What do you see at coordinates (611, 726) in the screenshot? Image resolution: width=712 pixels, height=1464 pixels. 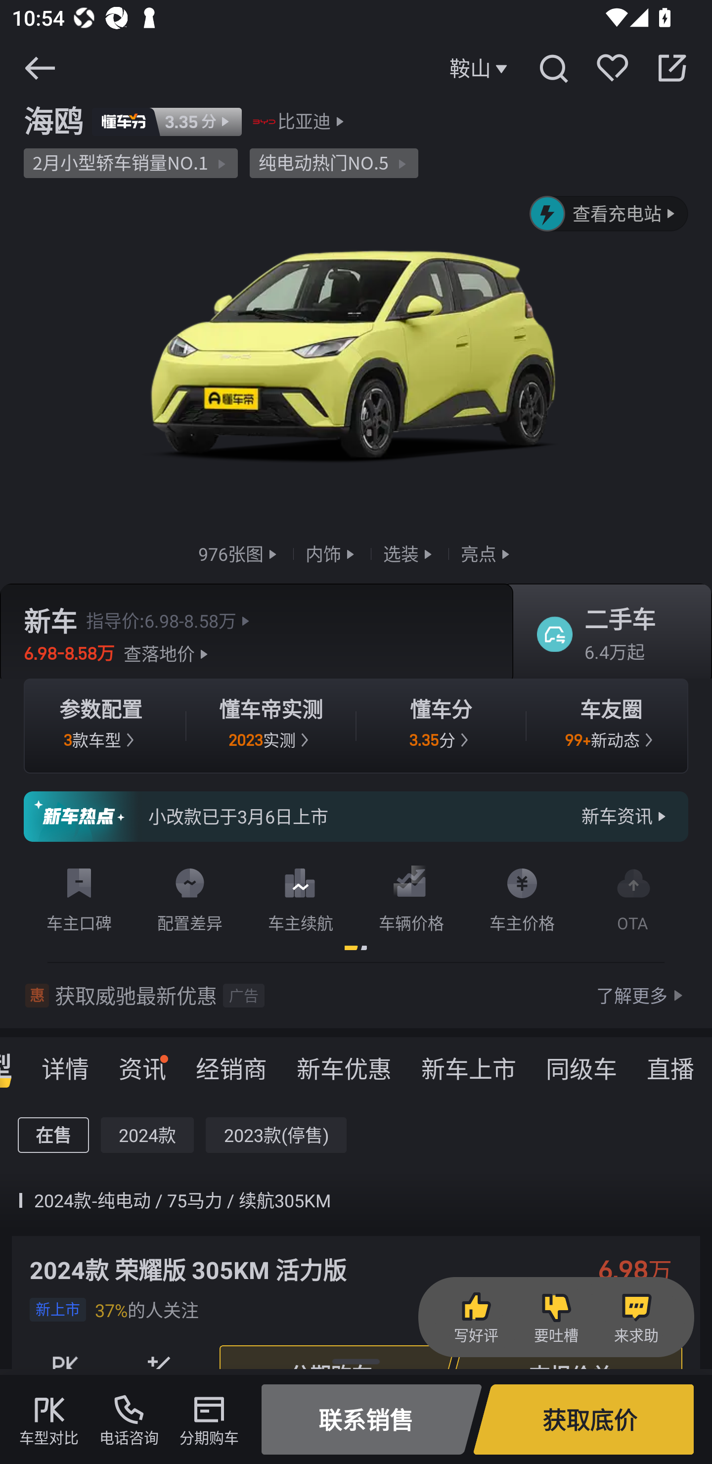 I see `车友圈 99+ 新动态 ` at bounding box center [611, 726].